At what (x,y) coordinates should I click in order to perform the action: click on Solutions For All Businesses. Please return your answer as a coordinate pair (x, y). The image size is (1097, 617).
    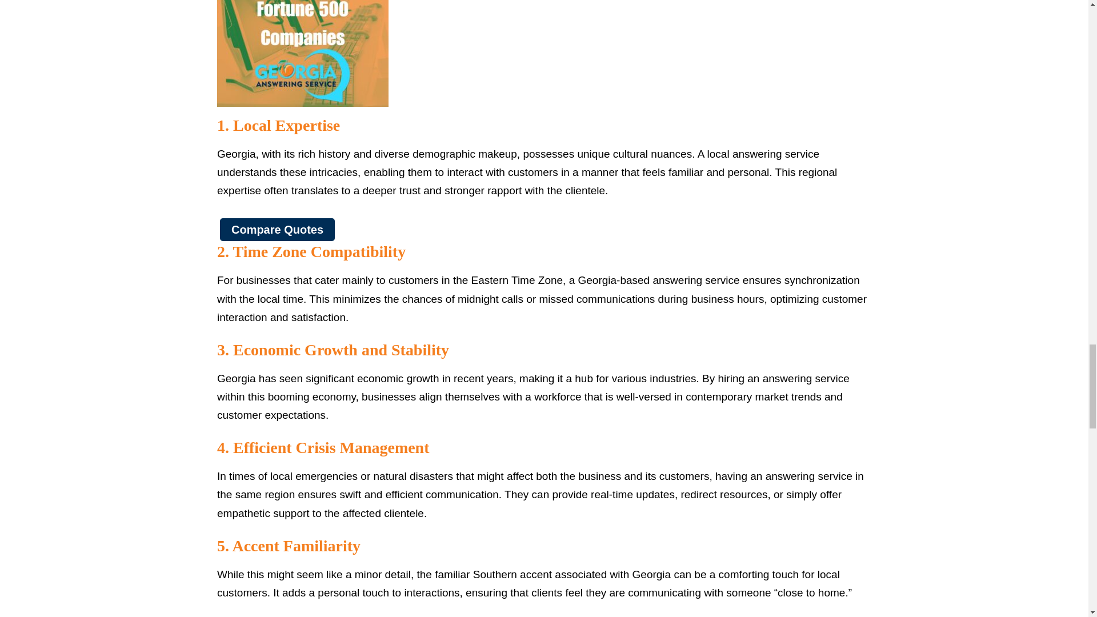
    Looking at the image, I should click on (303, 53).